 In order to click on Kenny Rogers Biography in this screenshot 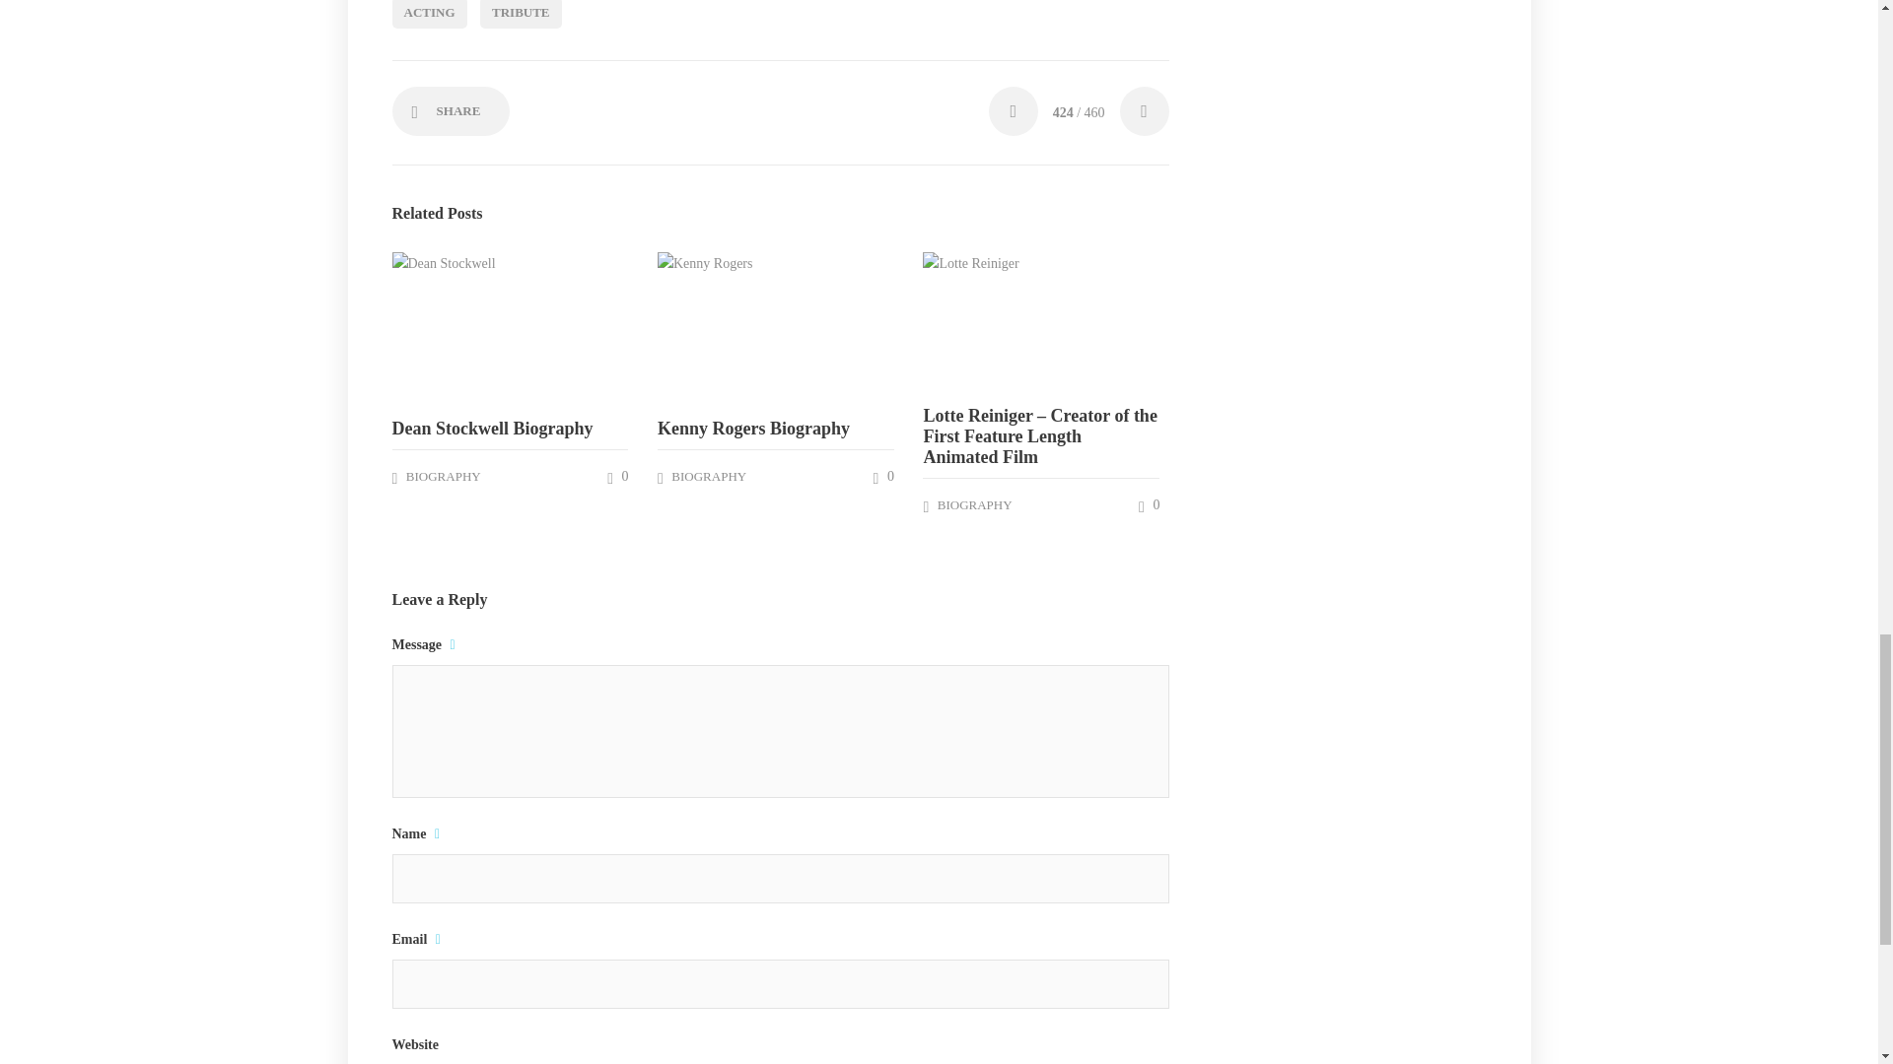, I will do `click(775, 430)`.